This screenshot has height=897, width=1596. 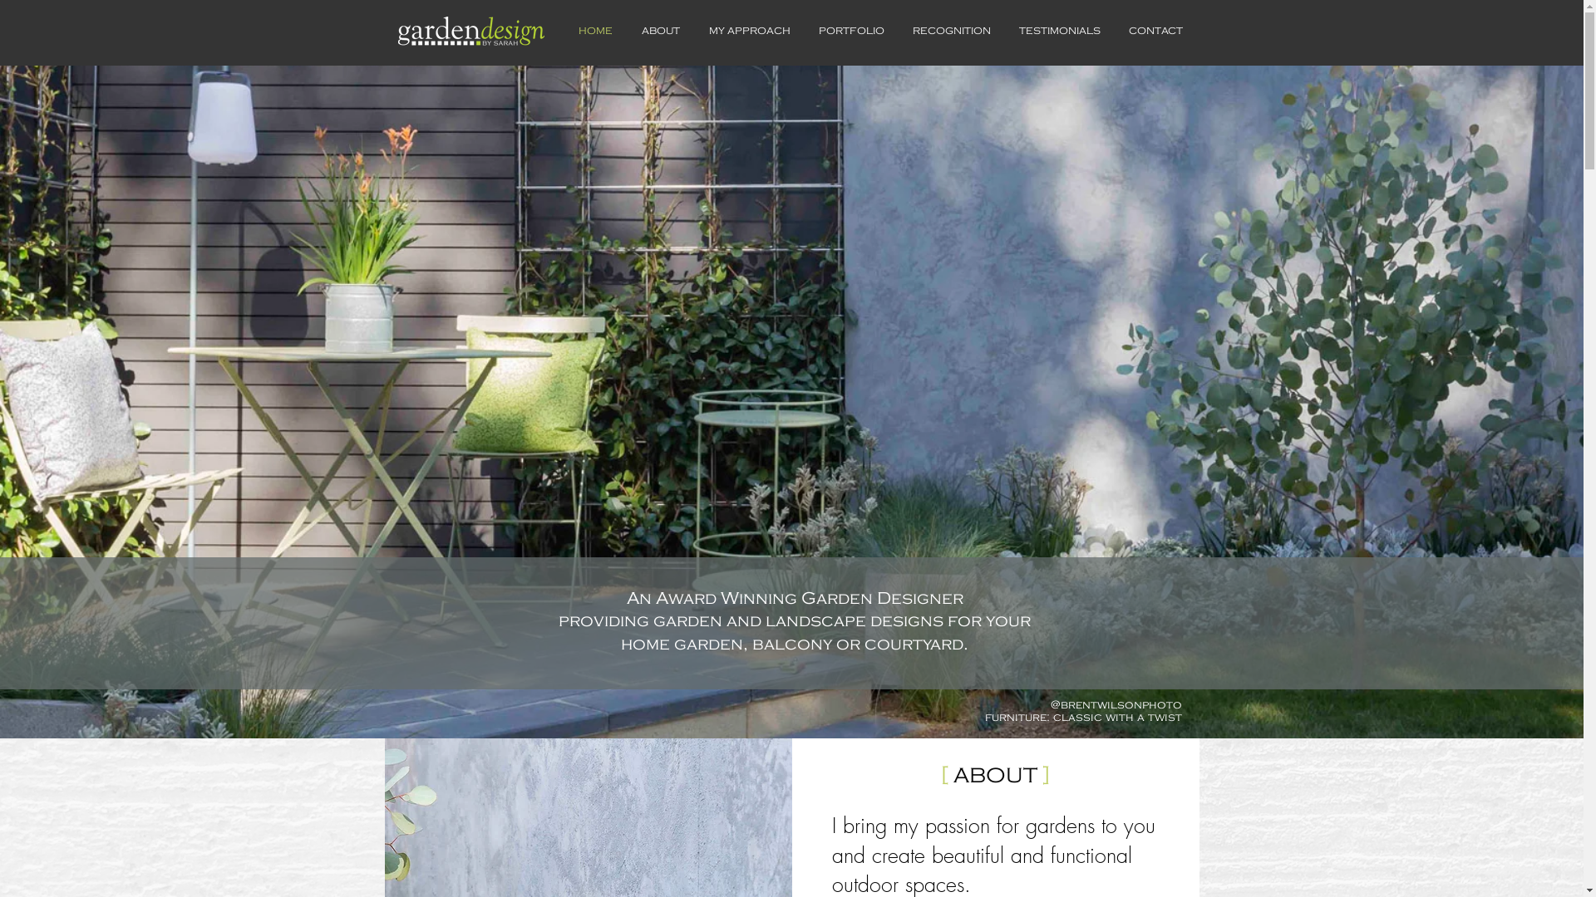 I want to click on CONTACT, so click(x=1155, y=32).